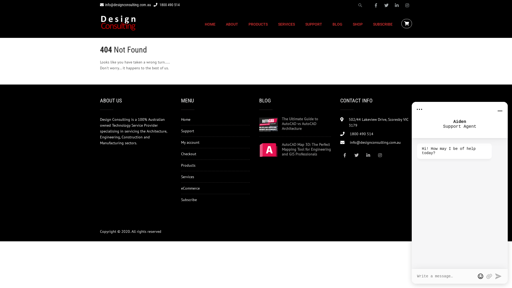  What do you see at coordinates (189, 200) in the screenshot?
I see `Subscribe` at bounding box center [189, 200].